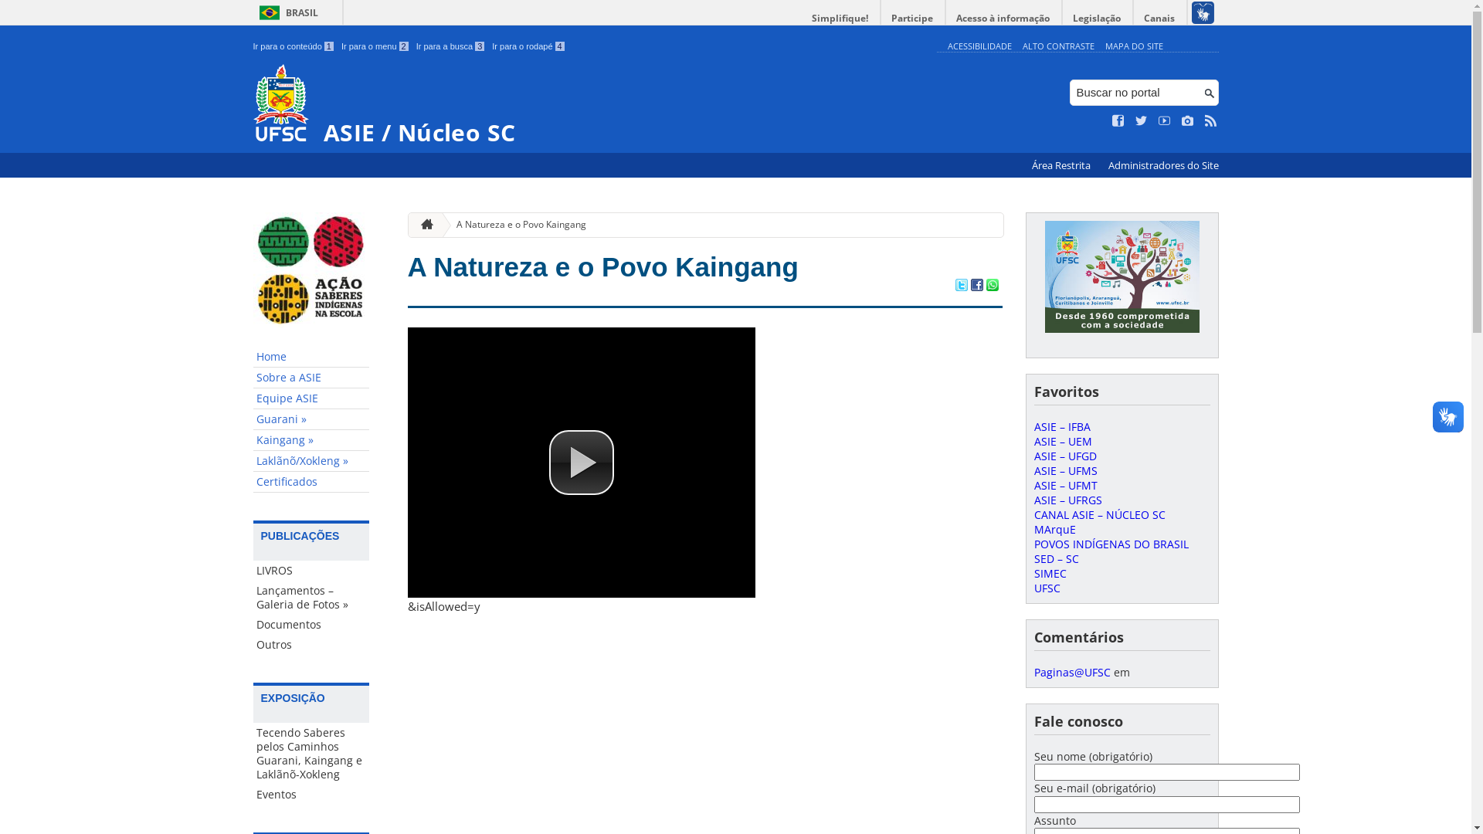 The width and height of the screenshot is (1483, 834). Describe the element at coordinates (515, 225) in the screenshot. I see `A Natureza e o Povo Kaingang` at that location.